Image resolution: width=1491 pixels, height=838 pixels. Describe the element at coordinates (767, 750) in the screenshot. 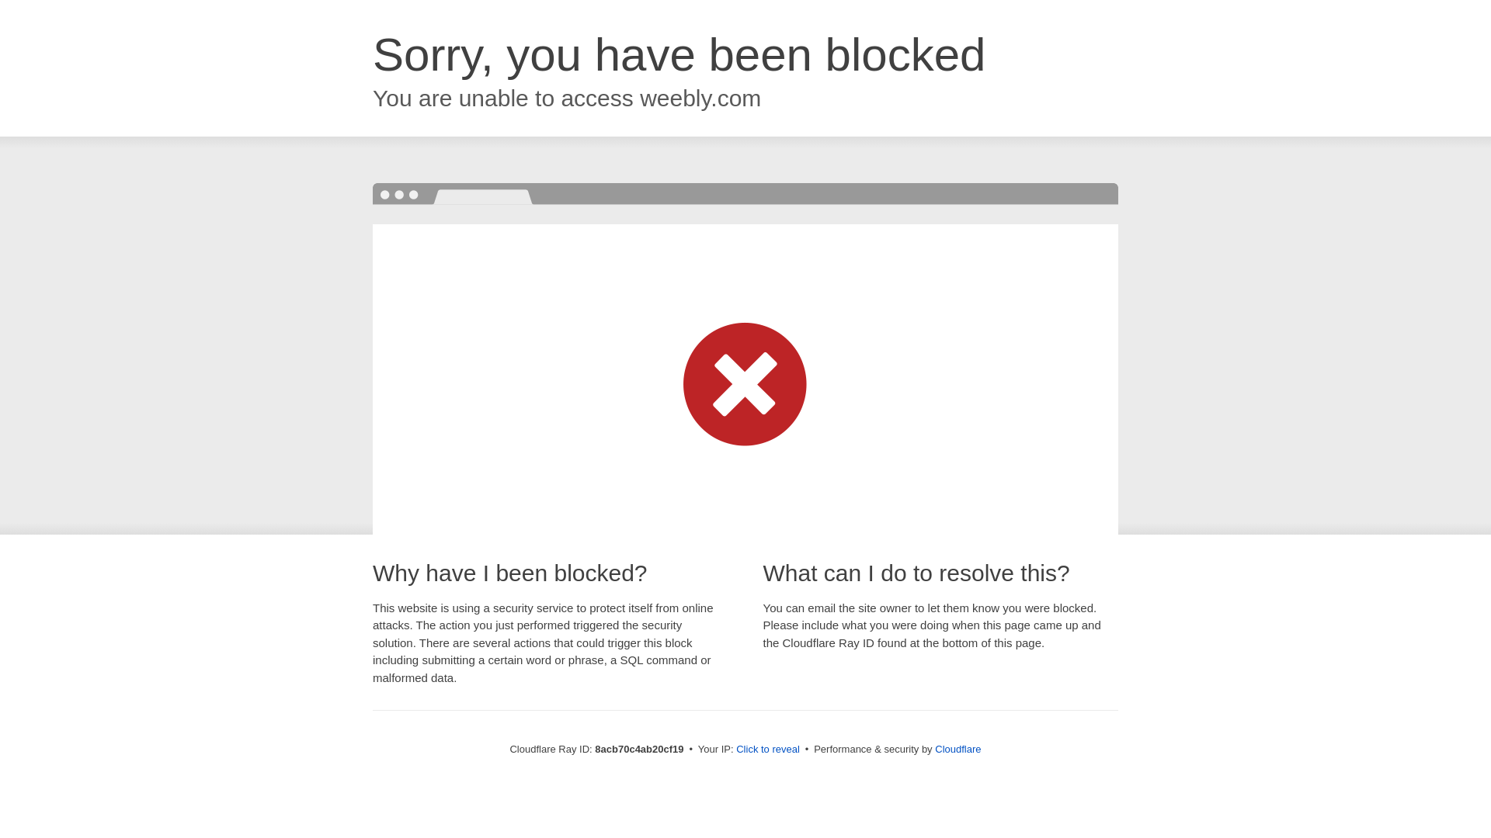

I see `Click to reveal` at that location.